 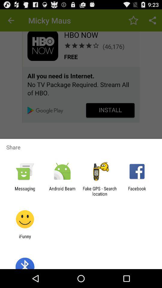 What do you see at coordinates (100, 191) in the screenshot?
I see `press icon next to the facebook icon` at bounding box center [100, 191].